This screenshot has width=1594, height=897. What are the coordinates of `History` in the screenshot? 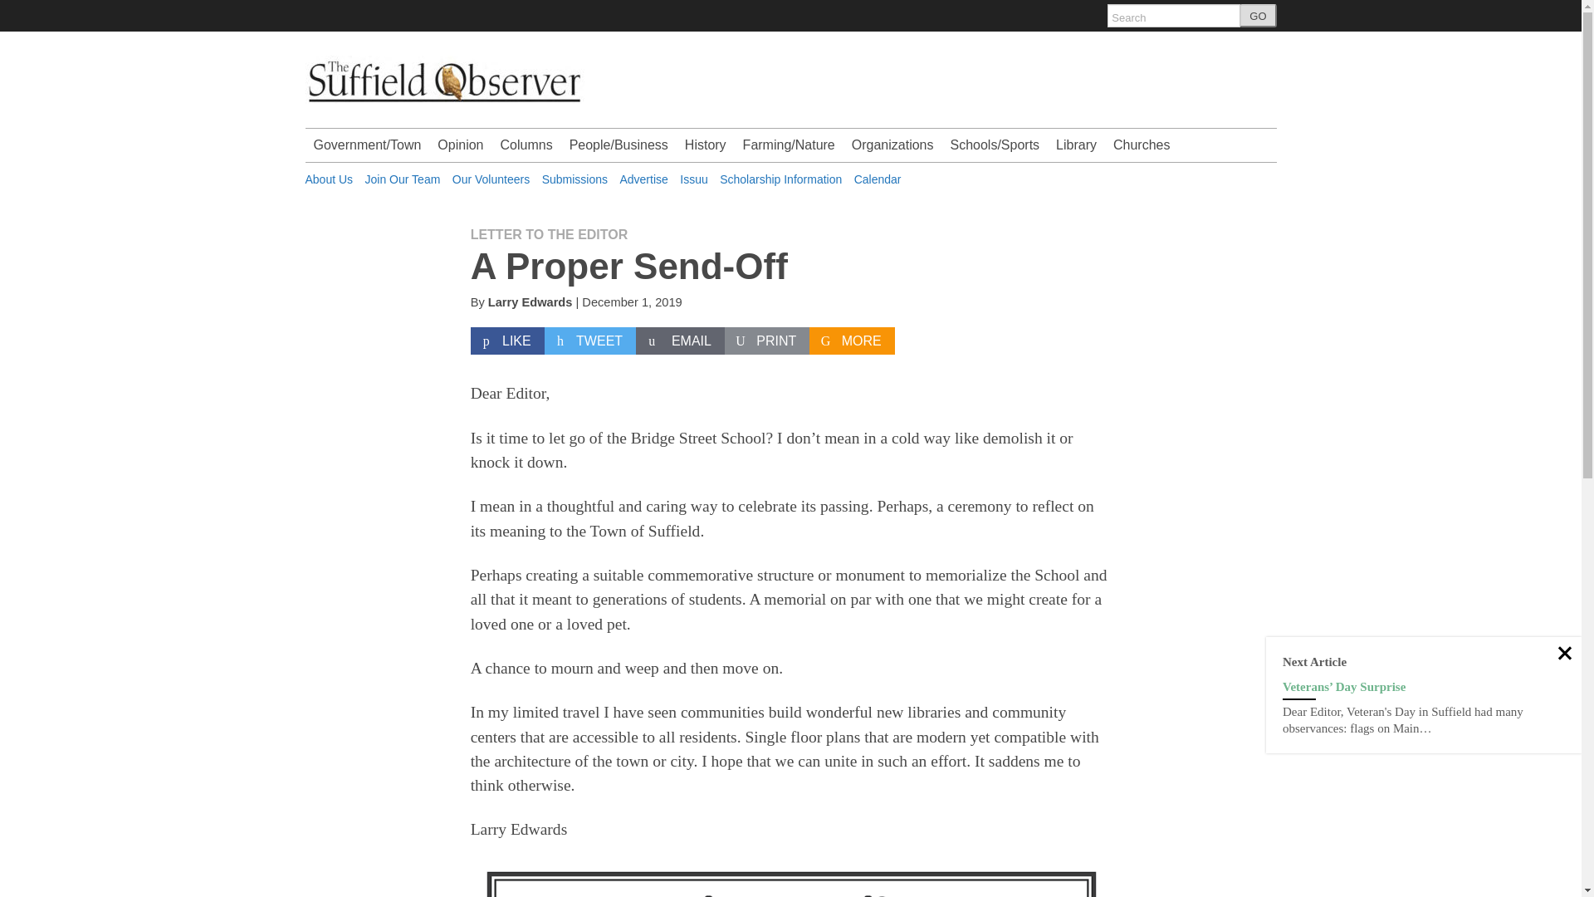 It's located at (706, 145).